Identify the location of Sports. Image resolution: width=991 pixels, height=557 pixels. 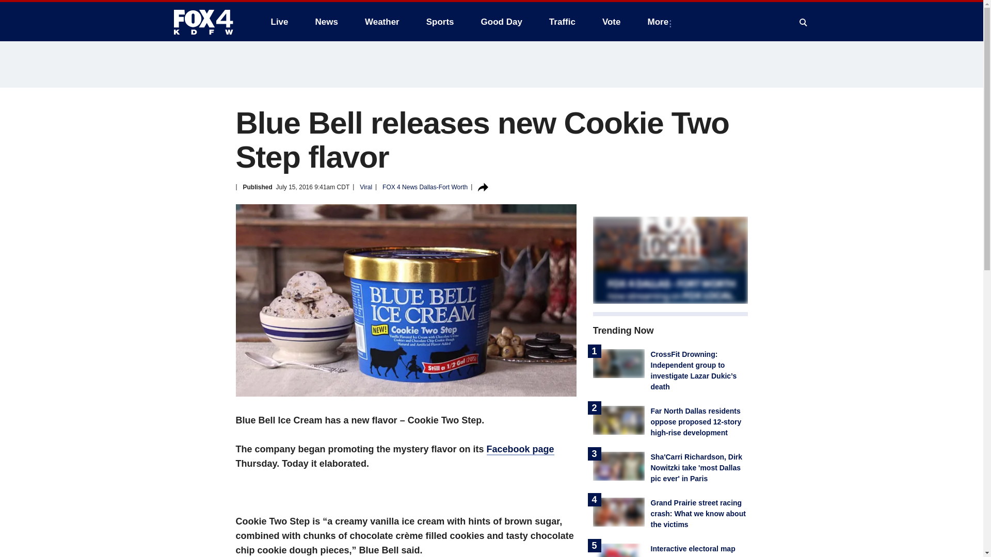
(440, 22).